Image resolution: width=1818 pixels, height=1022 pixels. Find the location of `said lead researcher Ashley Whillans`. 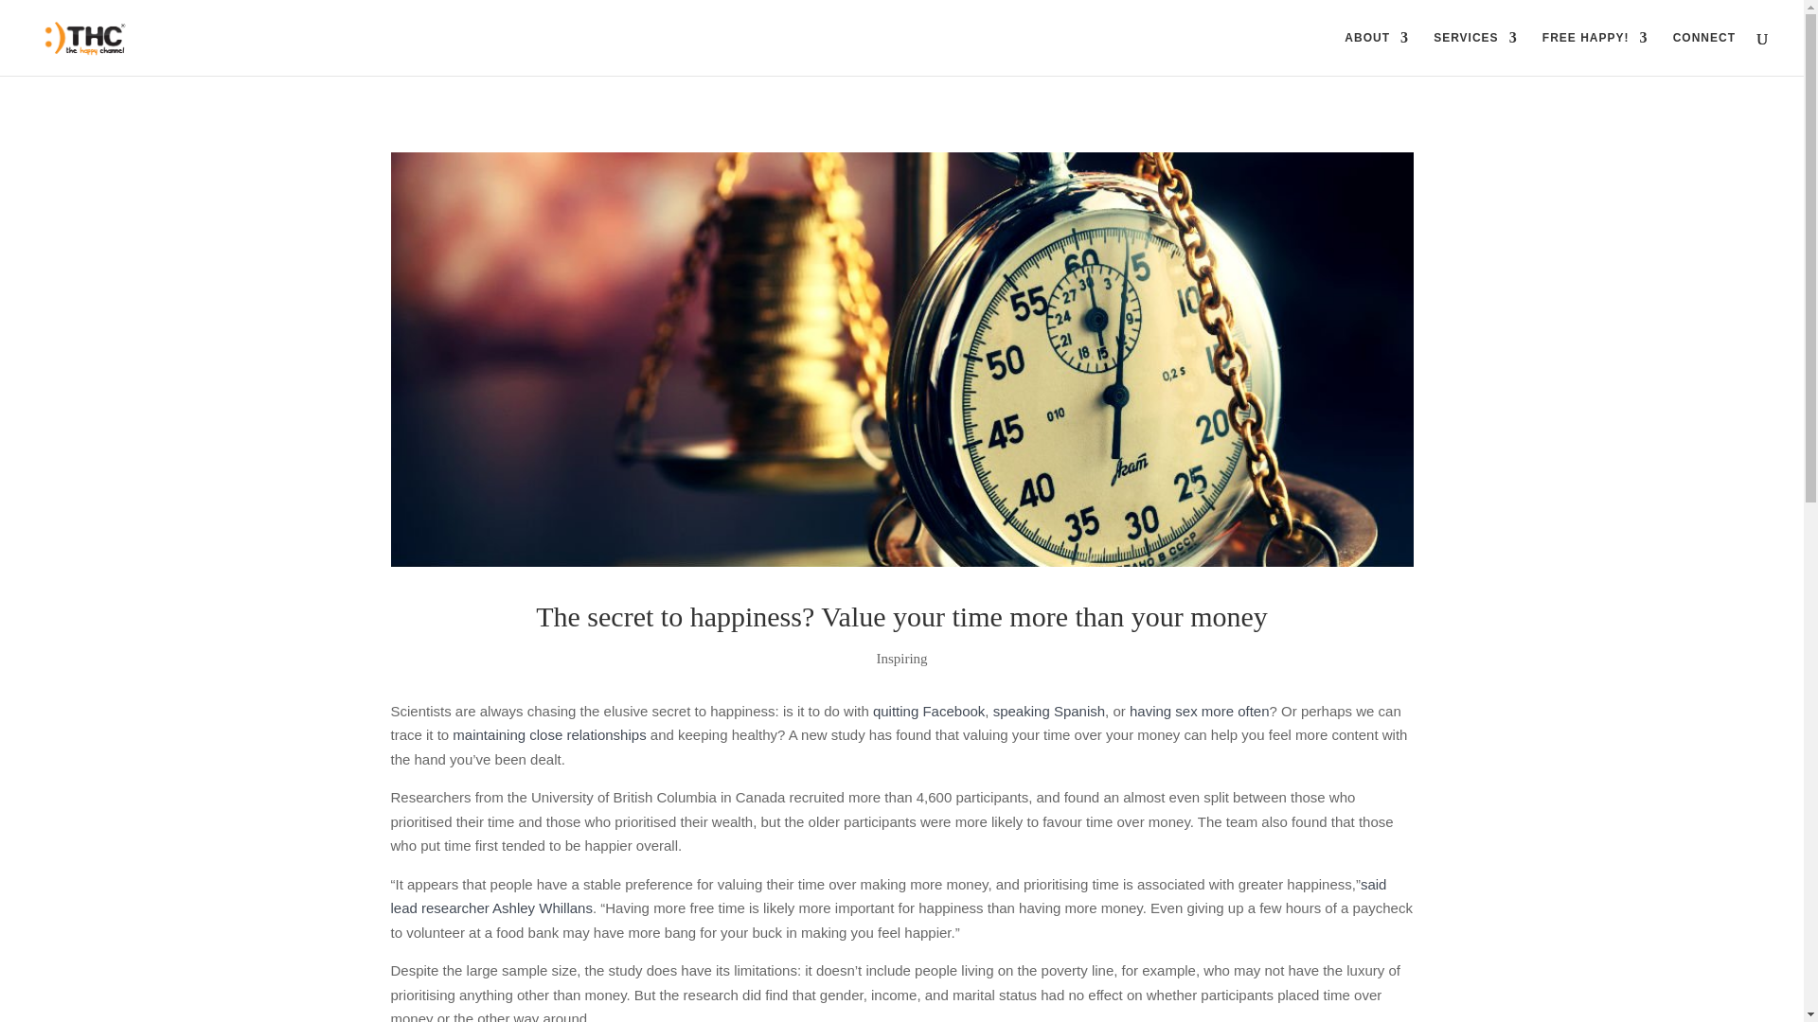

said lead researcher Ashley Whillans is located at coordinates (888, 895).